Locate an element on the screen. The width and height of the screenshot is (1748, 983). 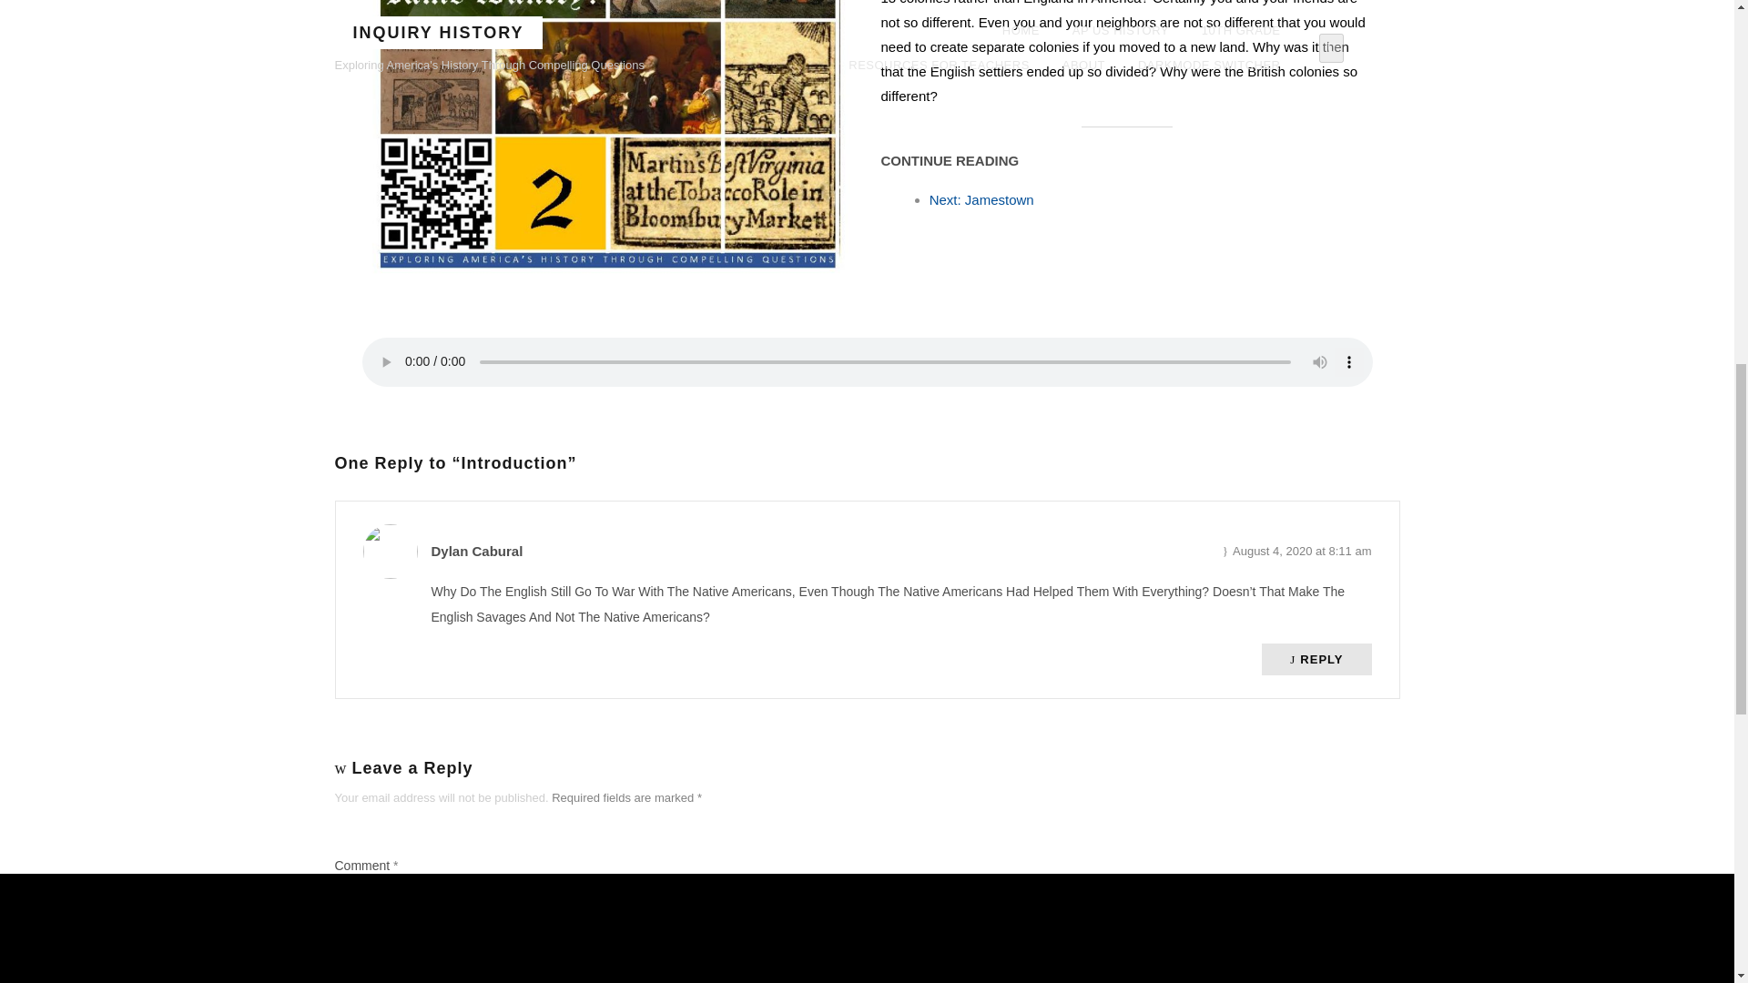
REPLY is located at coordinates (1316, 659).